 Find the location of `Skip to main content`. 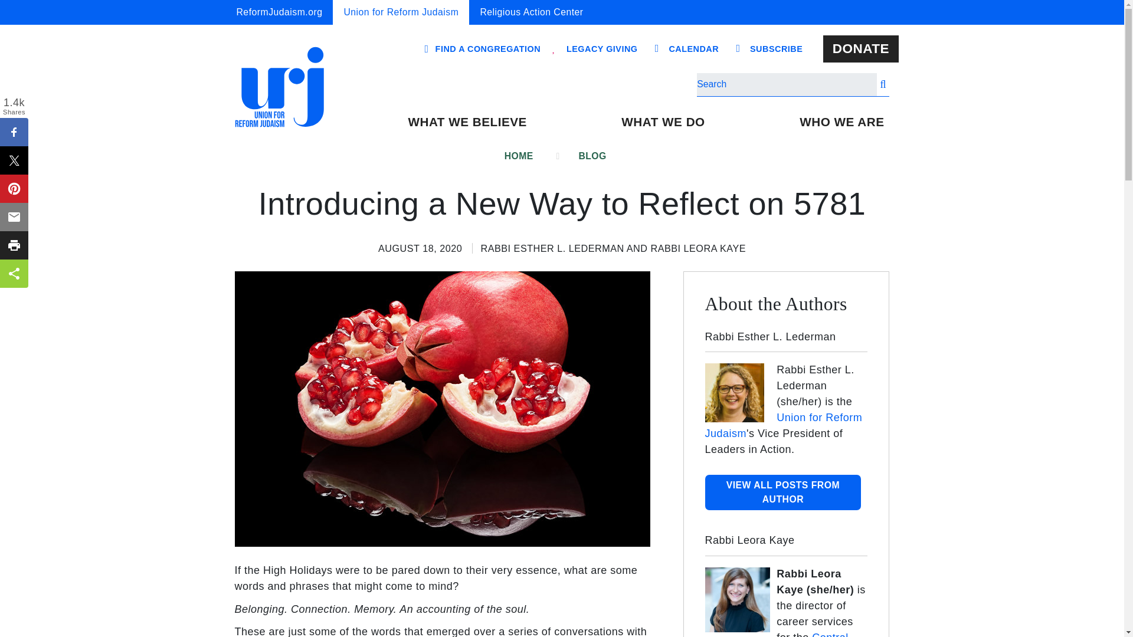

Skip to main content is located at coordinates (561, 1).